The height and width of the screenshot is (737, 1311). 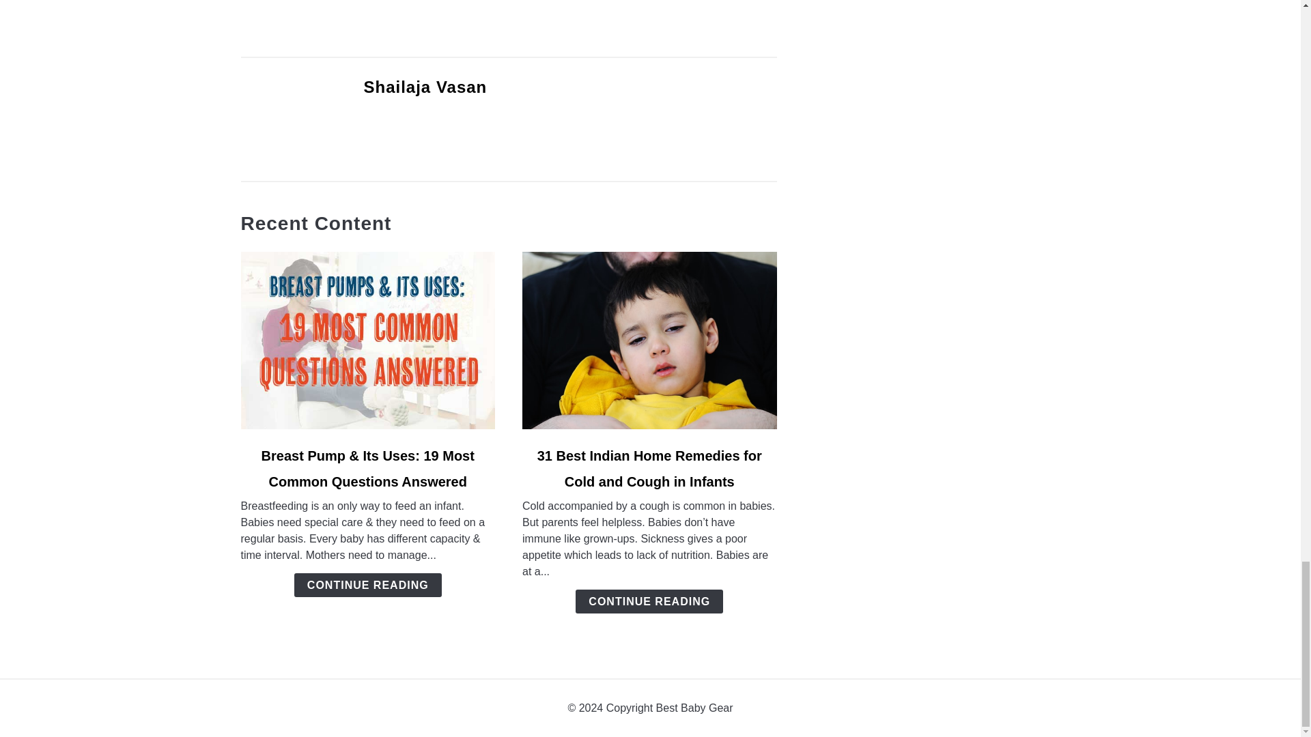 What do you see at coordinates (649, 468) in the screenshot?
I see `31 Best Indian Home Remedies for Cold and Cough in Infants` at bounding box center [649, 468].